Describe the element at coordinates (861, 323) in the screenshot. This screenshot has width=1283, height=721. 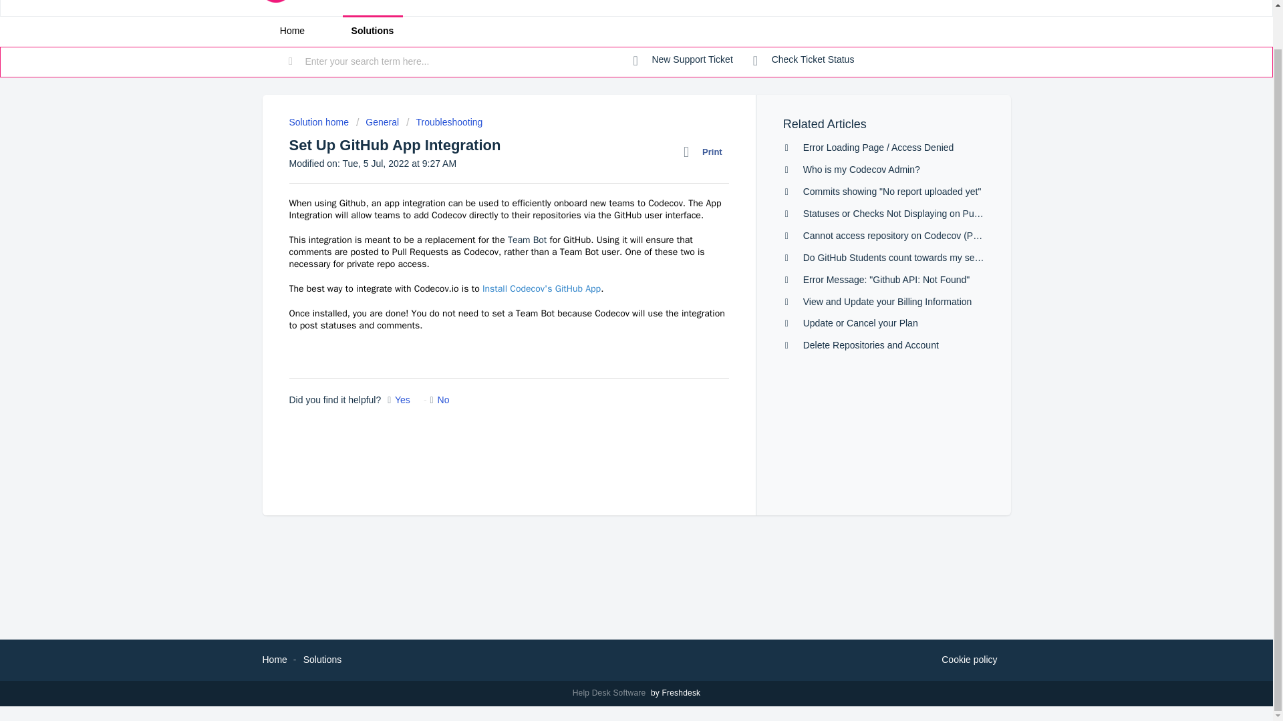
I see `Update or Cancel your Plan` at that location.